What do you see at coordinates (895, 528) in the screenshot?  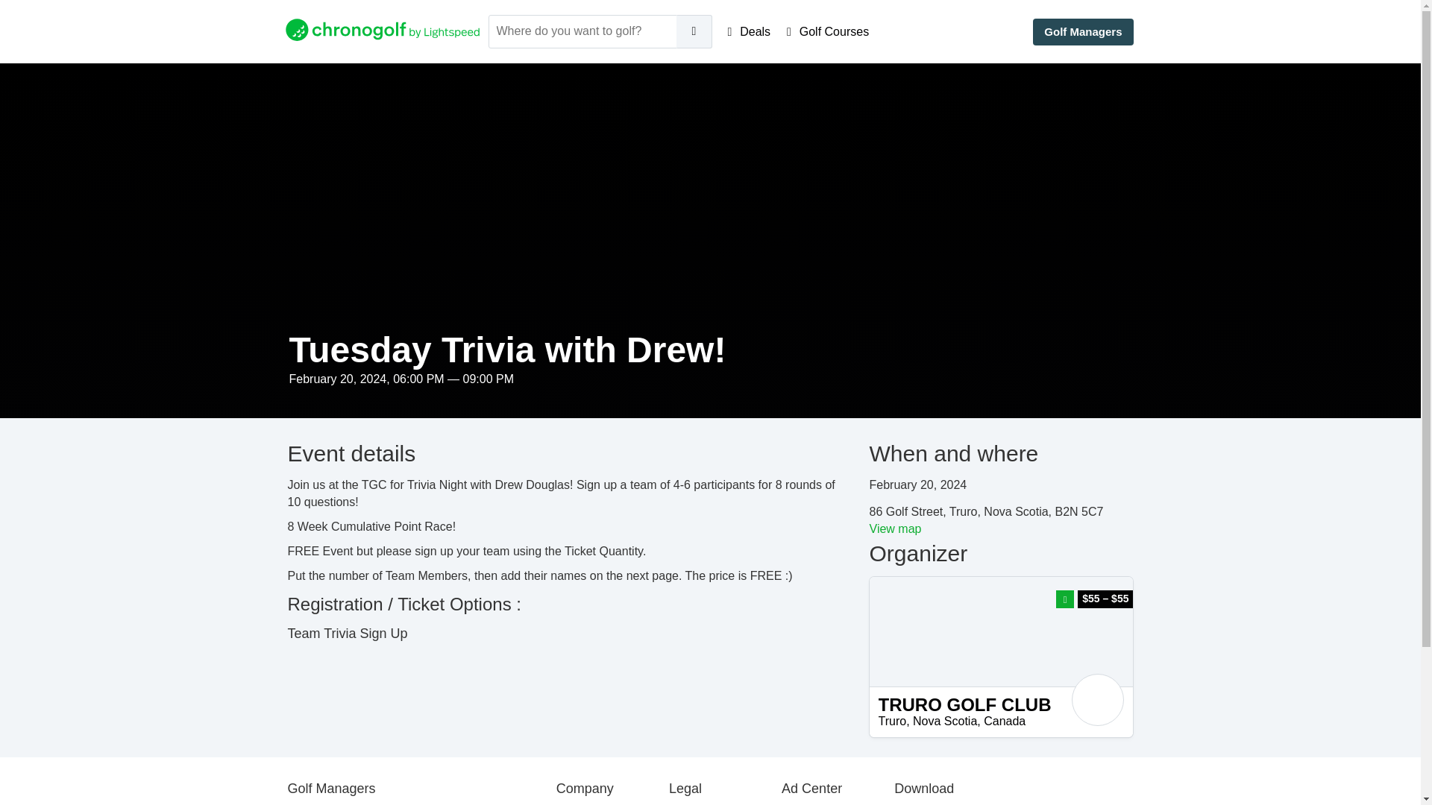 I see `View map` at bounding box center [895, 528].